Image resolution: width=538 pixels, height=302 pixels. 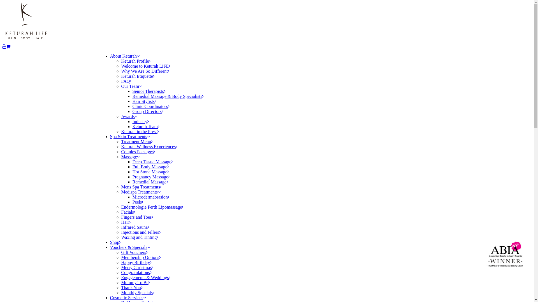 I want to click on Congratulations, so click(x=136, y=272).